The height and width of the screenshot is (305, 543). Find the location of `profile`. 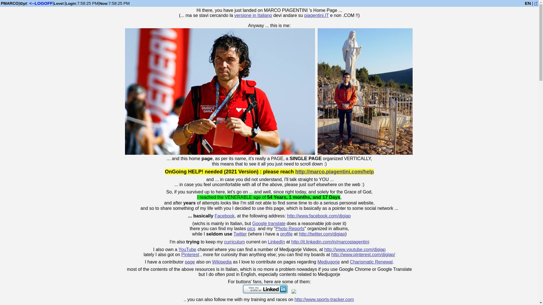

profile is located at coordinates (286, 234).